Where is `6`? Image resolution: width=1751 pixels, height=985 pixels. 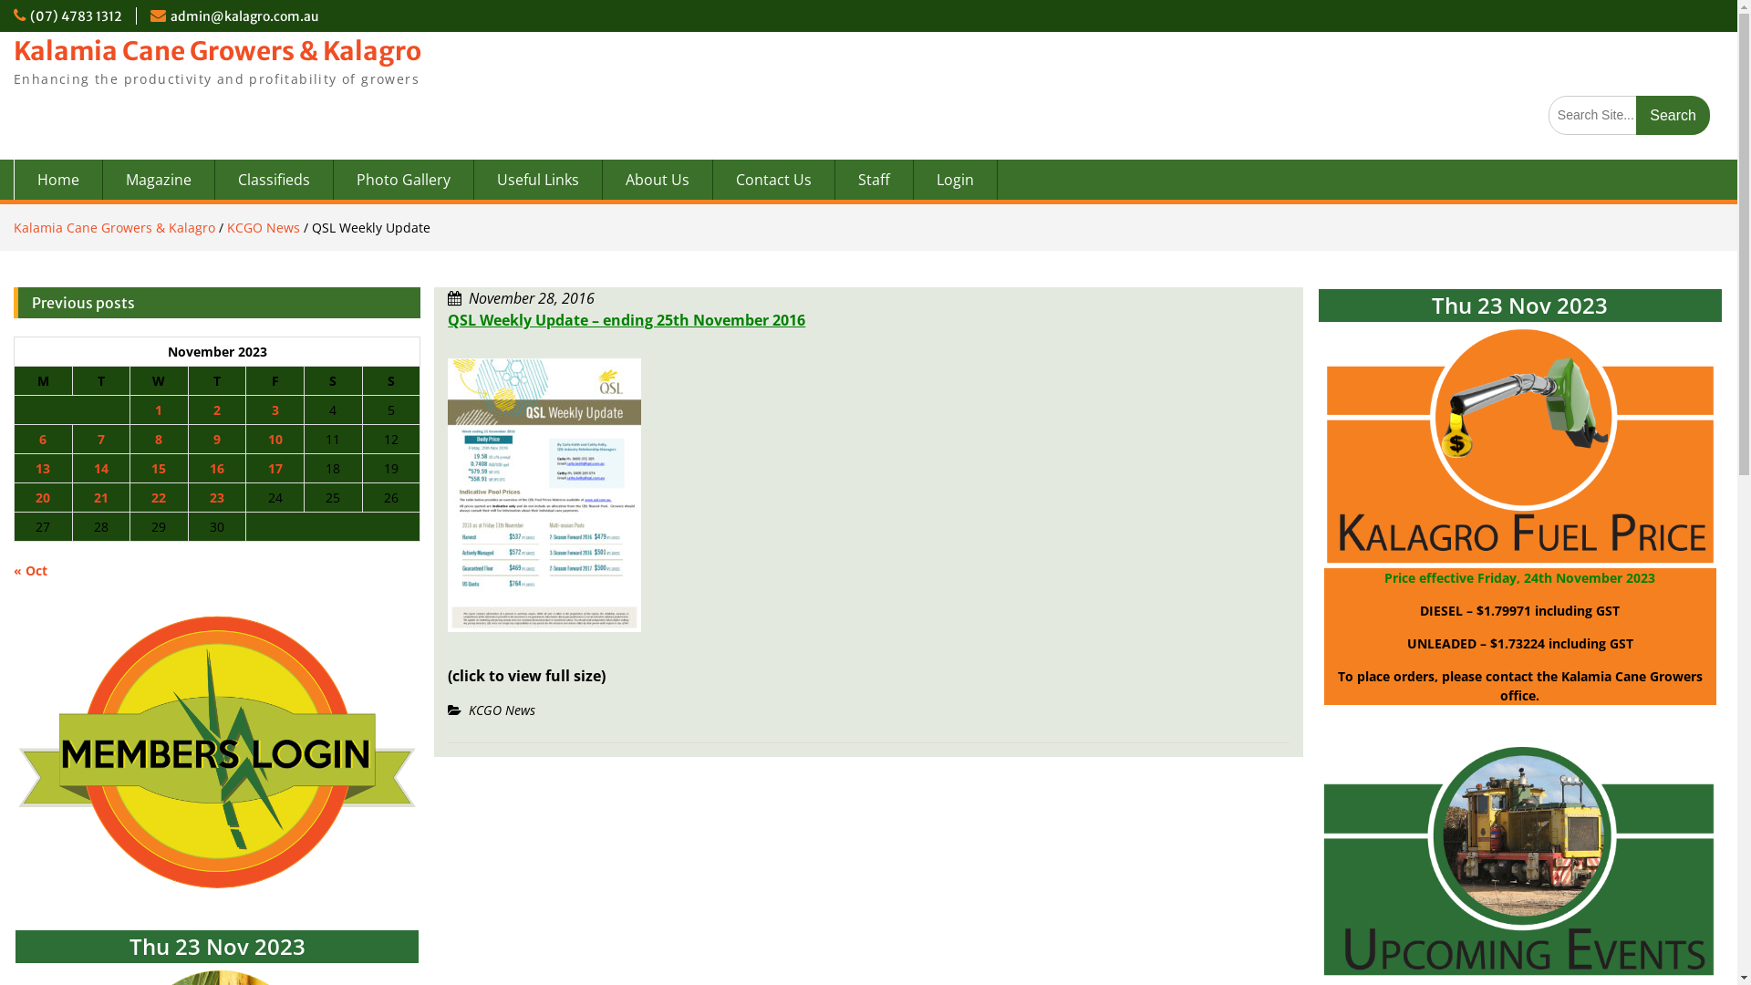
6 is located at coordinates (43, 440).